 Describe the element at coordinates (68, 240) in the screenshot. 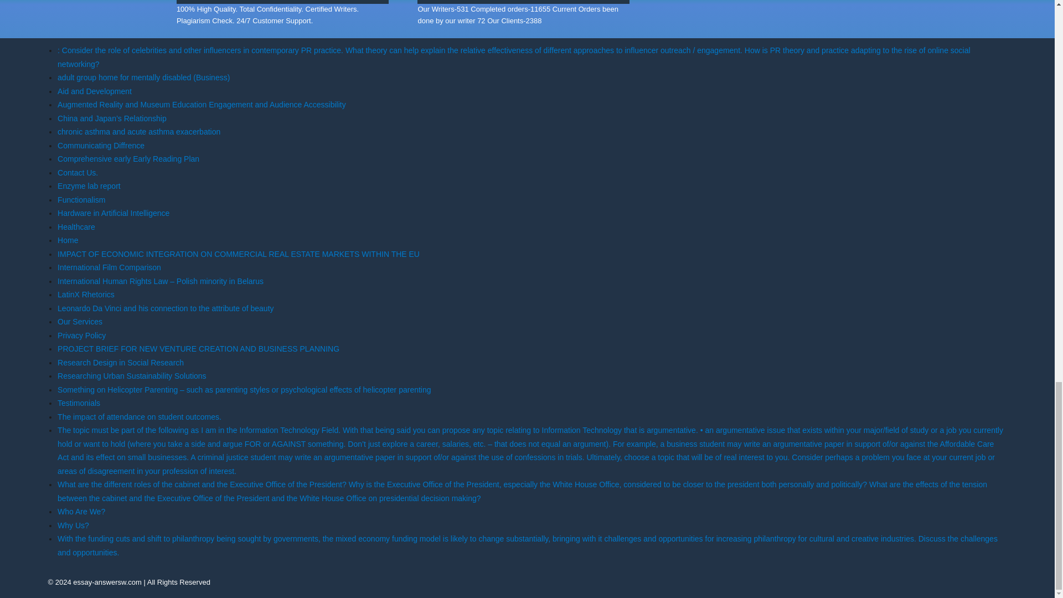

I see `Home` at that location.